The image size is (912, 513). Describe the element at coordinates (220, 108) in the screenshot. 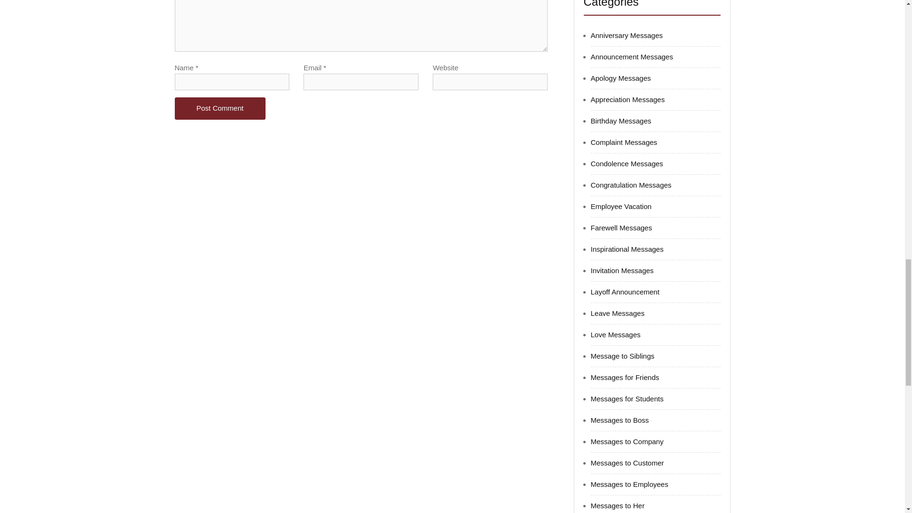

I see `Post Comment` at that location.